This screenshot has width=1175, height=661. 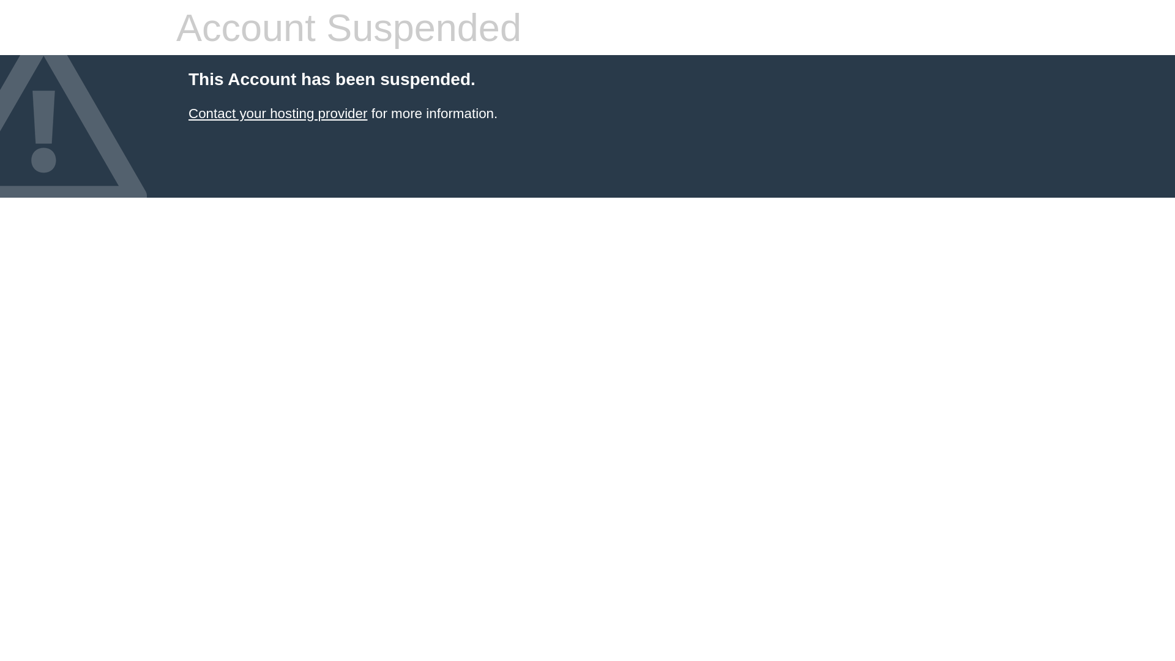 What do you see at coordinates (278, 114) in the screenshot?
I see `Contact your hosting provider` at bounding box center [278, 114].